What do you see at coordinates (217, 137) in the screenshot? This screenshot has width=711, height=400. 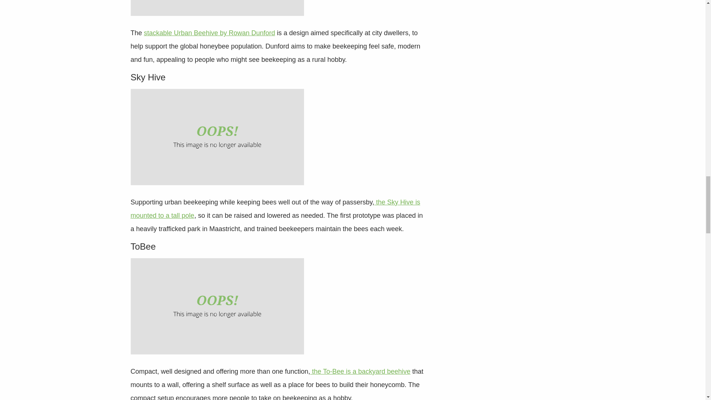 I see `Beehive Design Sky Hive` at bounding box center [217, 137].